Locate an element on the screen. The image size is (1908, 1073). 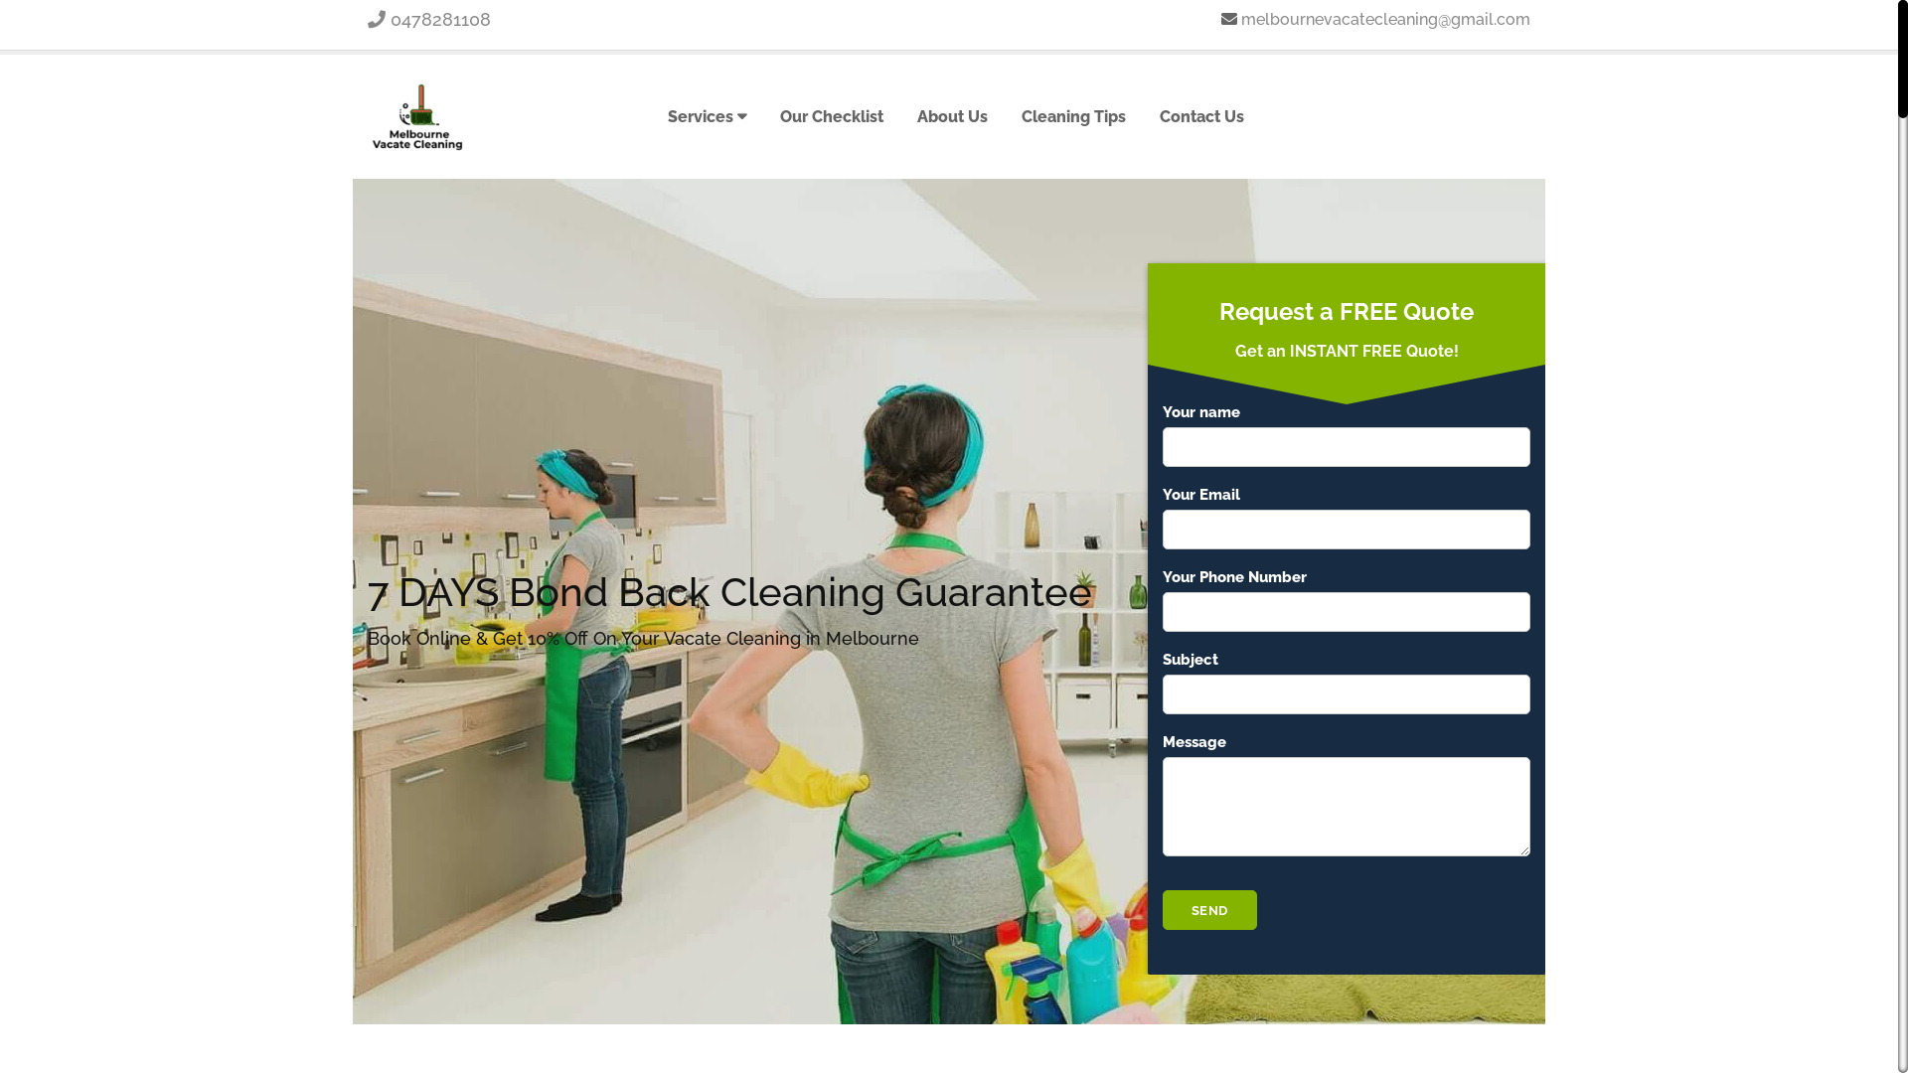
Services is located at coordinates (708, 117).